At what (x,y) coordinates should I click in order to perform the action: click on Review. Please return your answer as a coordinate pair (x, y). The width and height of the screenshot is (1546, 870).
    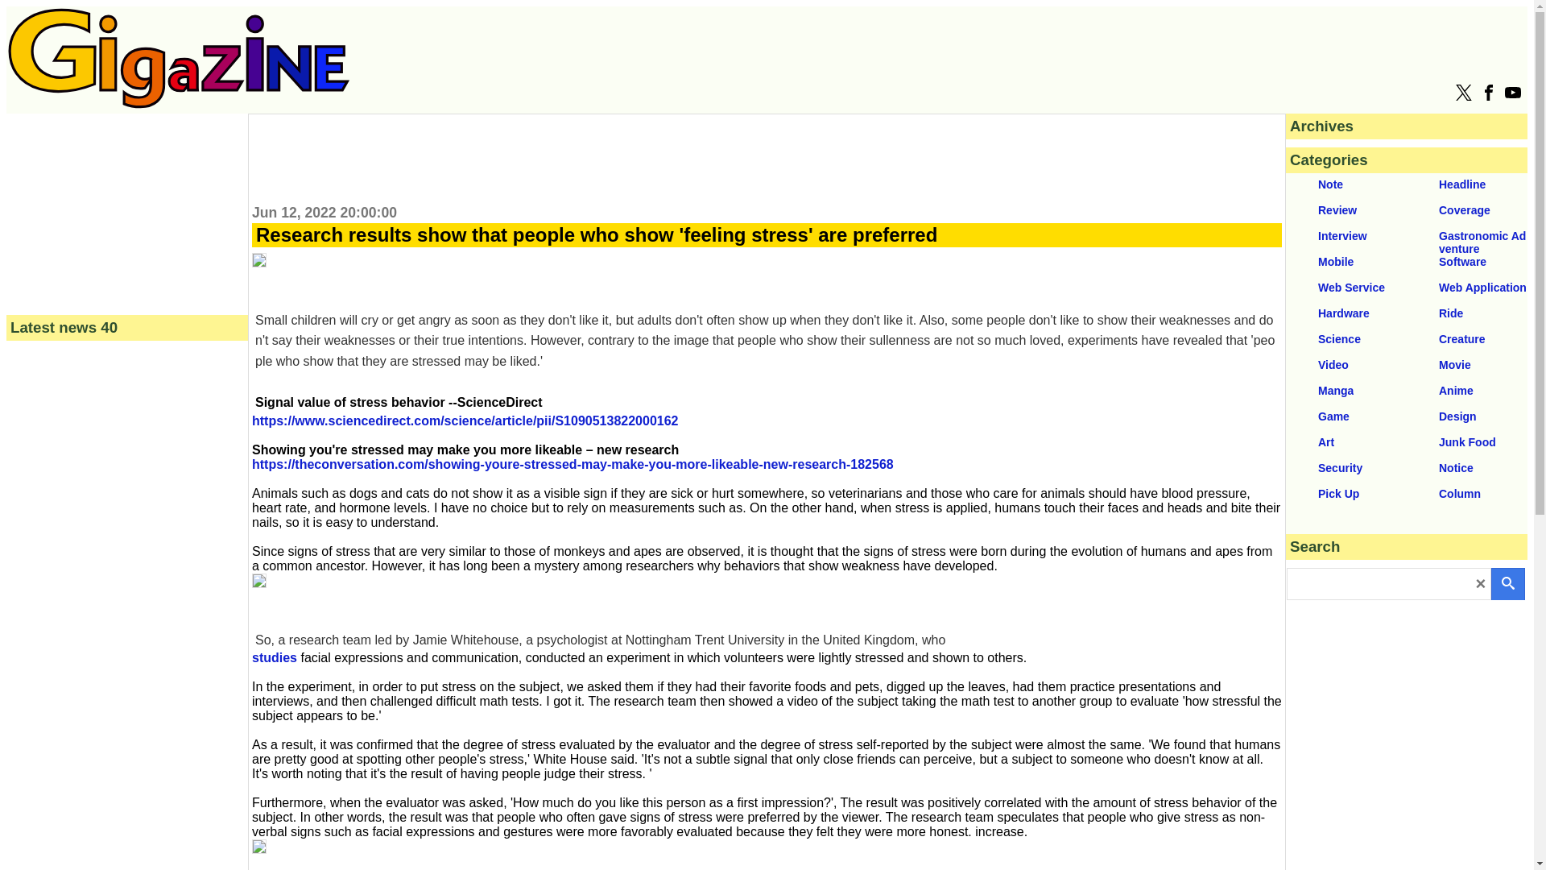
    Looking at the image, I should click on (1346, 212).